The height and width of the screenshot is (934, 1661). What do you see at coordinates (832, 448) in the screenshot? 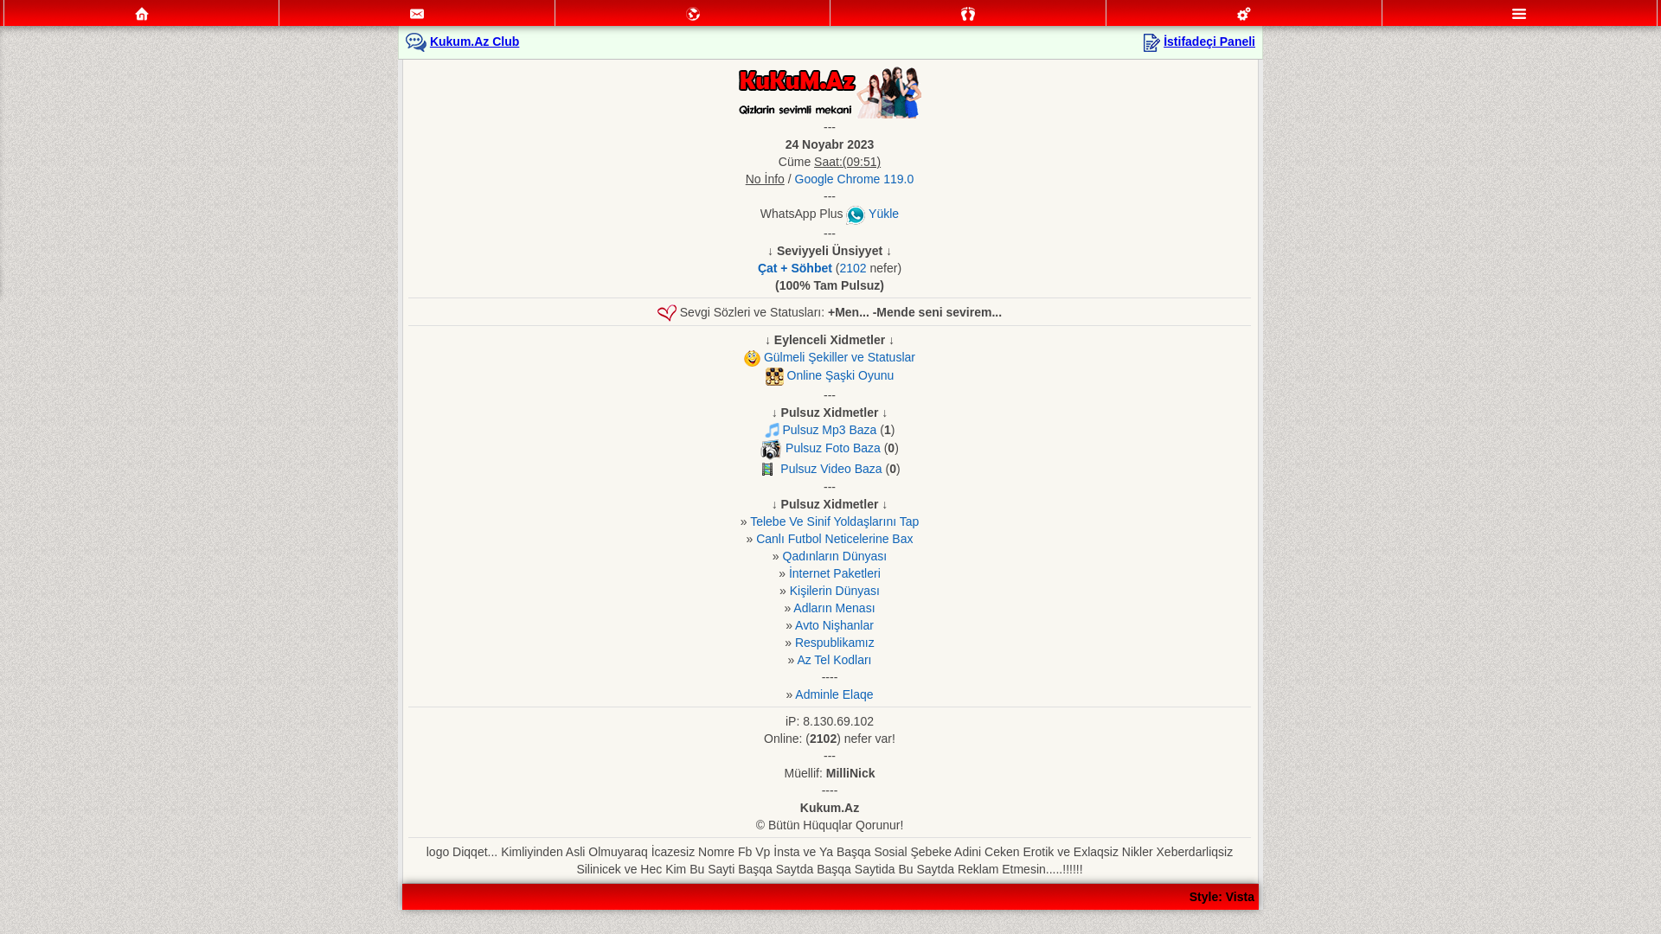
I see `Pulsuz Foto Baza` at bounding box center [832, 448].